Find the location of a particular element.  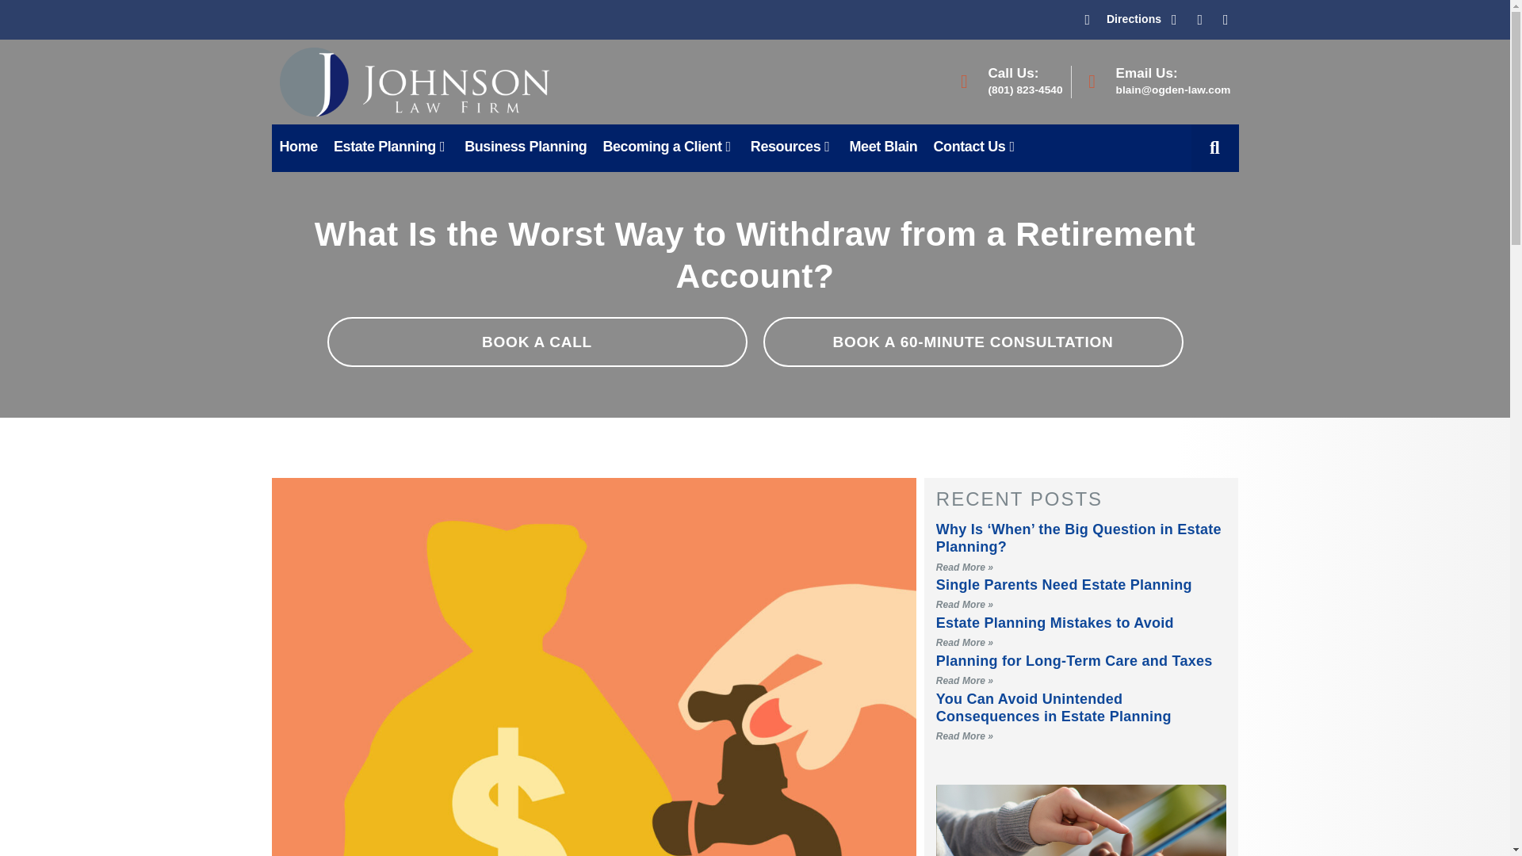

Business Planning is located at coordinates (526, 146).